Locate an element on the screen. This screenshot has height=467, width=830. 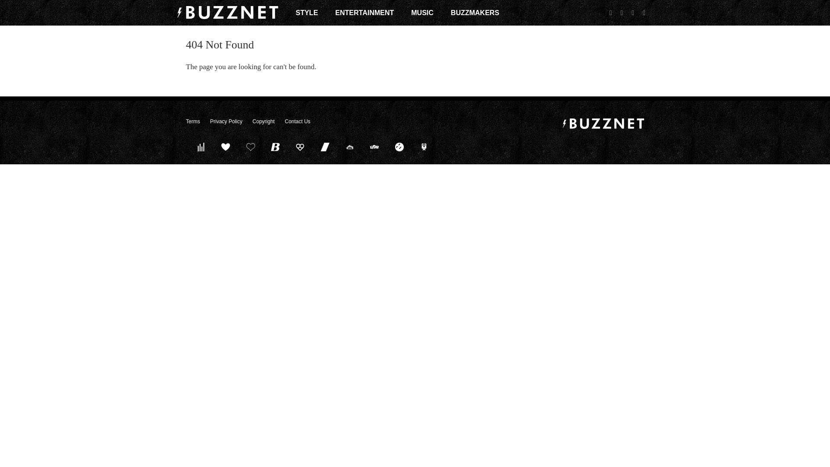
BleacherBreaker is located at coordinates (275, 147).